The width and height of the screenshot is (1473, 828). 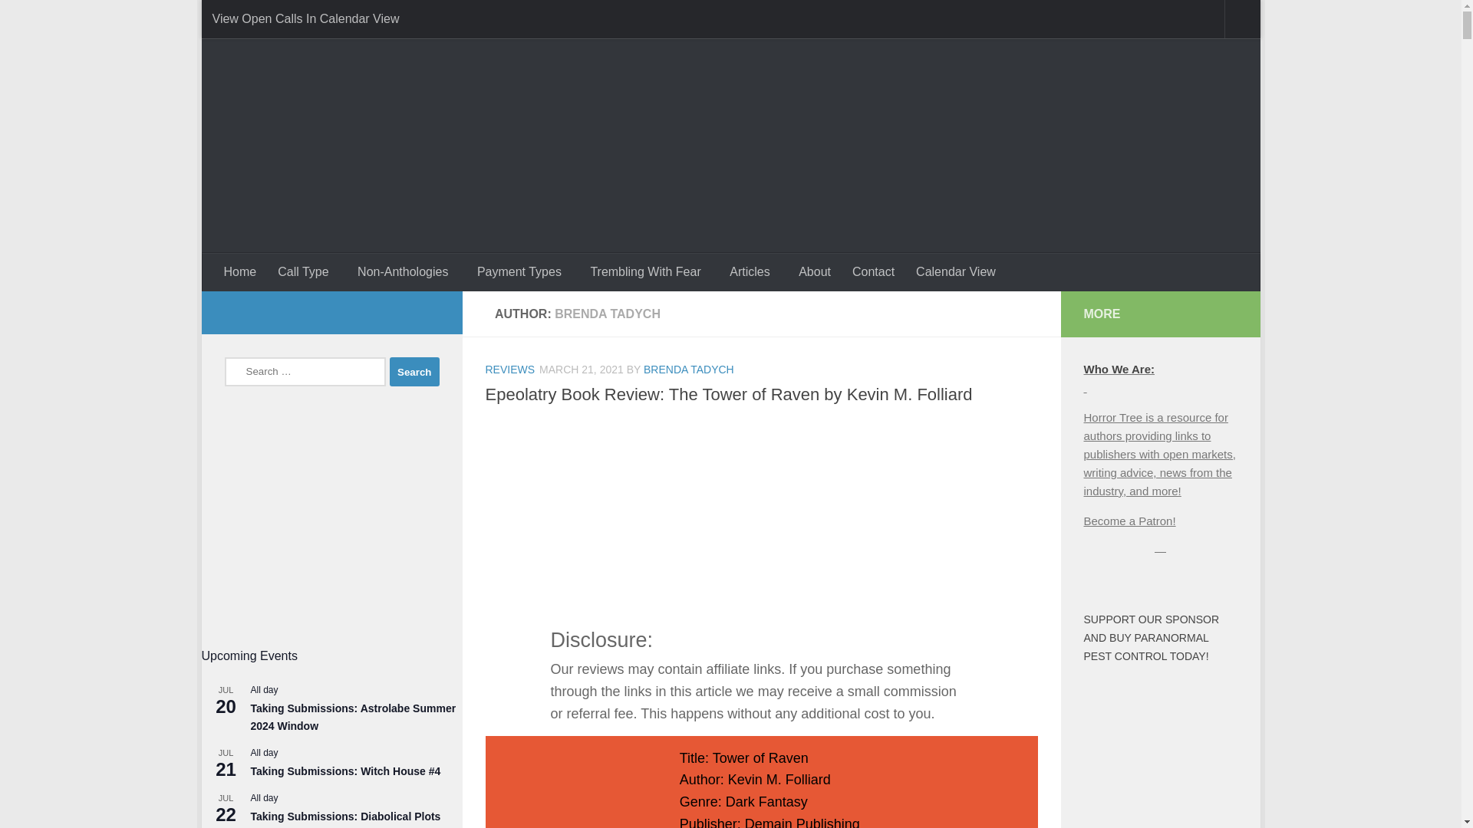 I want to click on tower, so click(x=566, y=788).